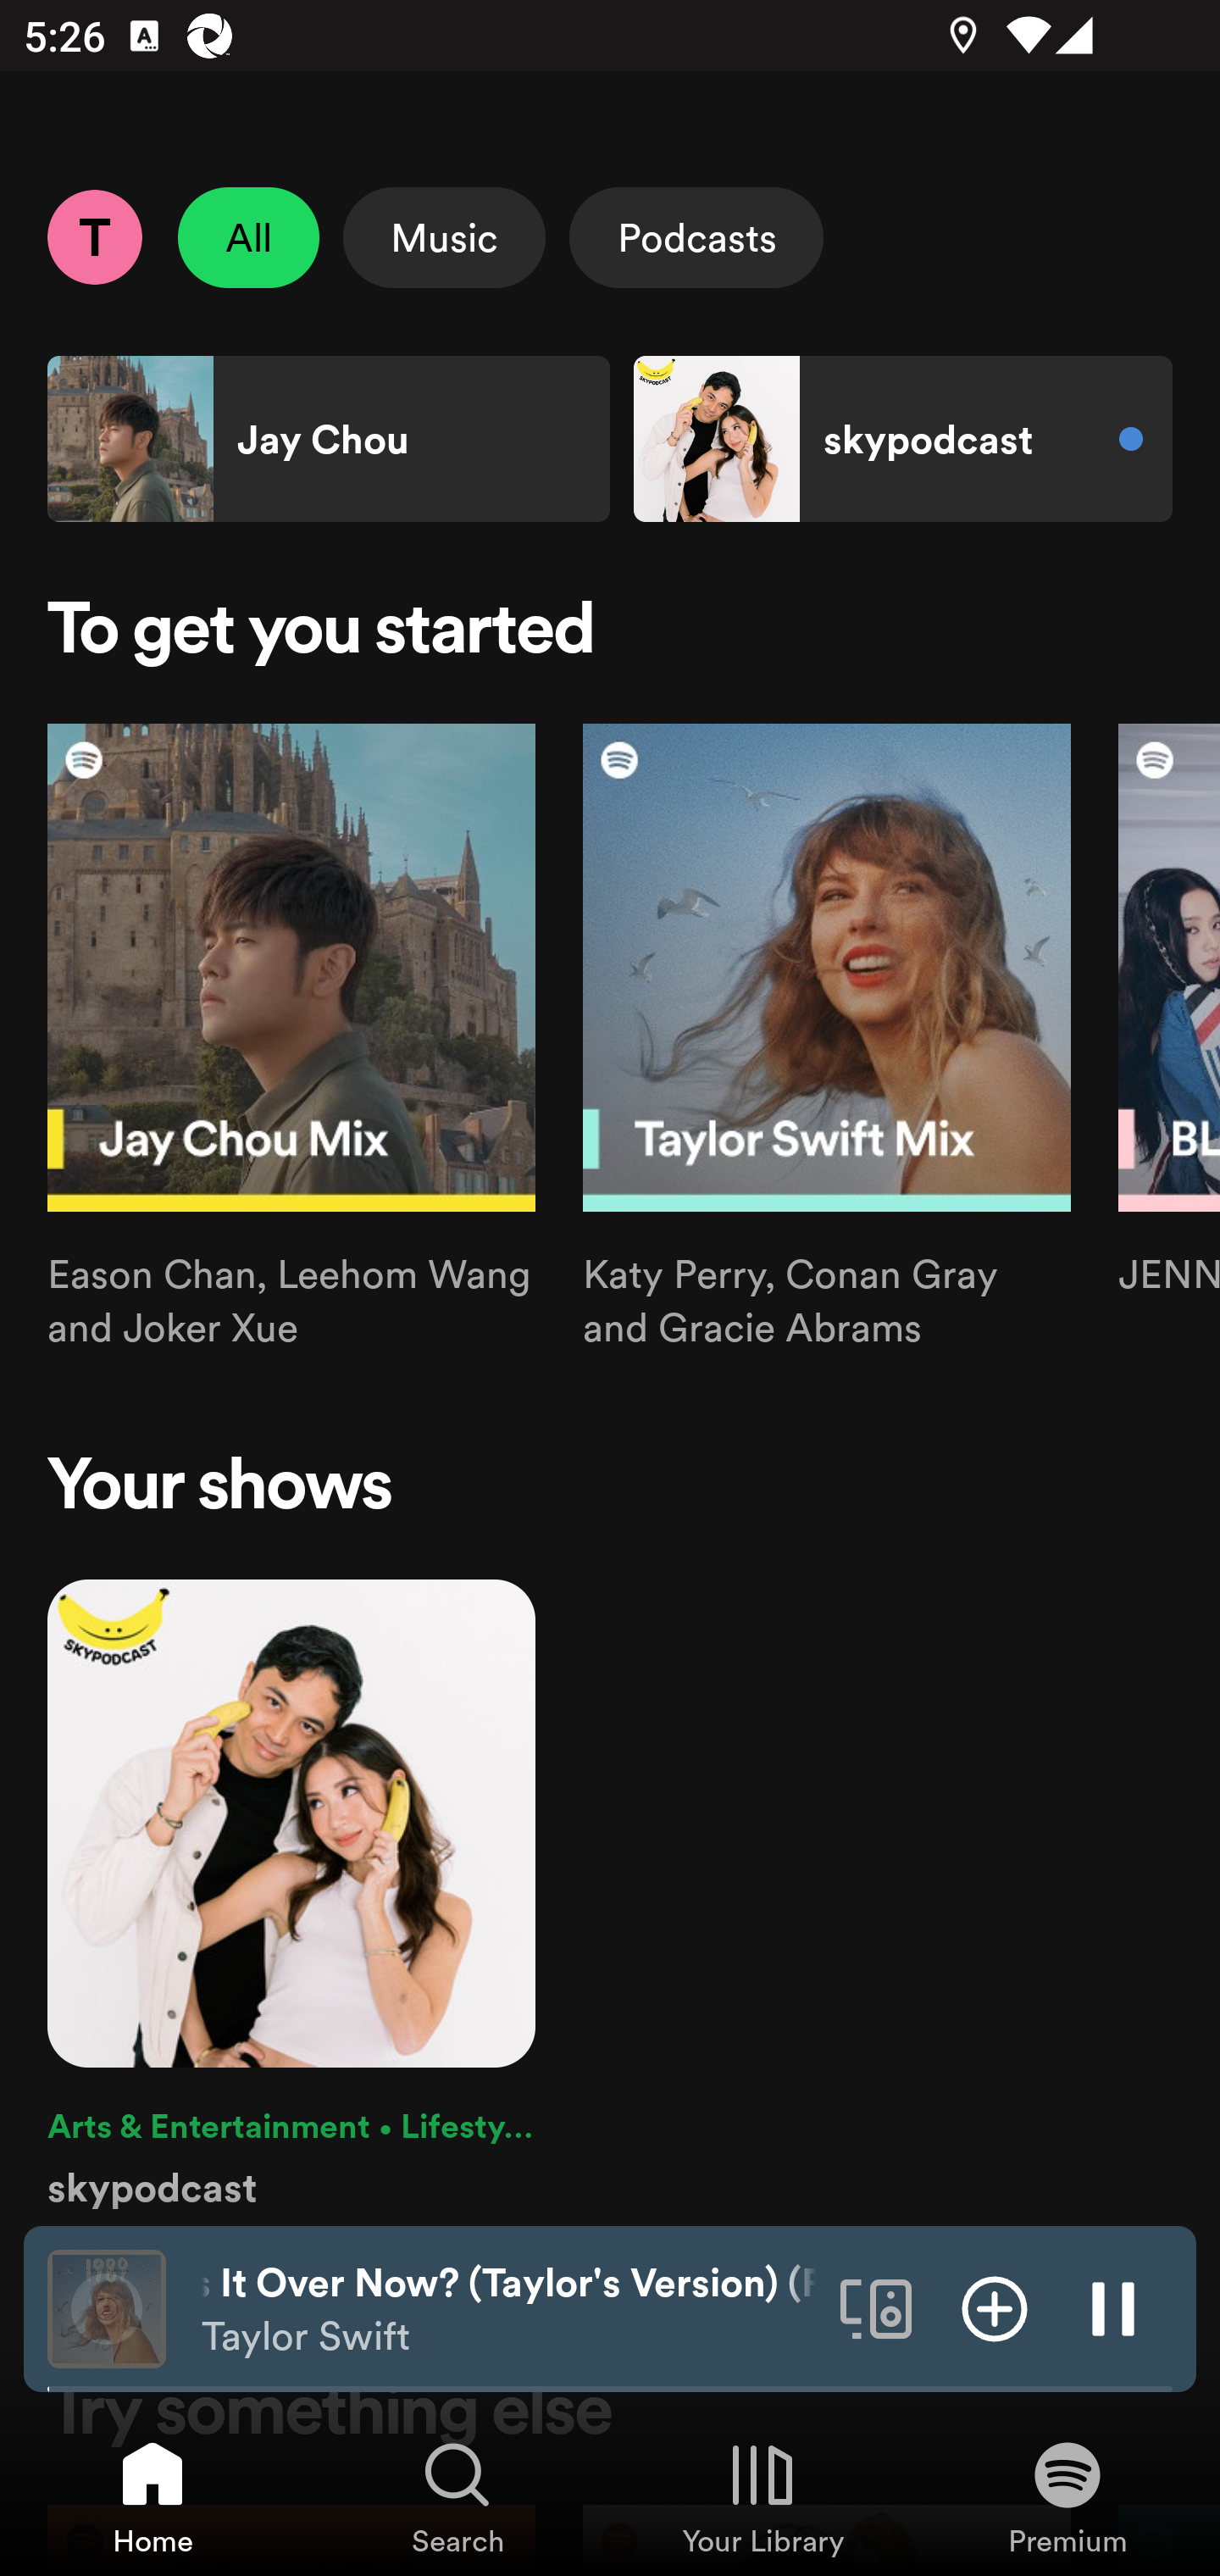 The height and width of the screenshot is (2576, 1220). I want to click on Search, Tab 2 of 4 Search Search, so click(457, 2496).